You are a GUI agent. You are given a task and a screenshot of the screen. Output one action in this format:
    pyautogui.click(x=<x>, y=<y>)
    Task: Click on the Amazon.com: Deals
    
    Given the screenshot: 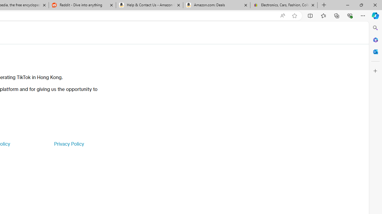 What is the action you would take?
    pyautogui.click(x=217, y=5)
    